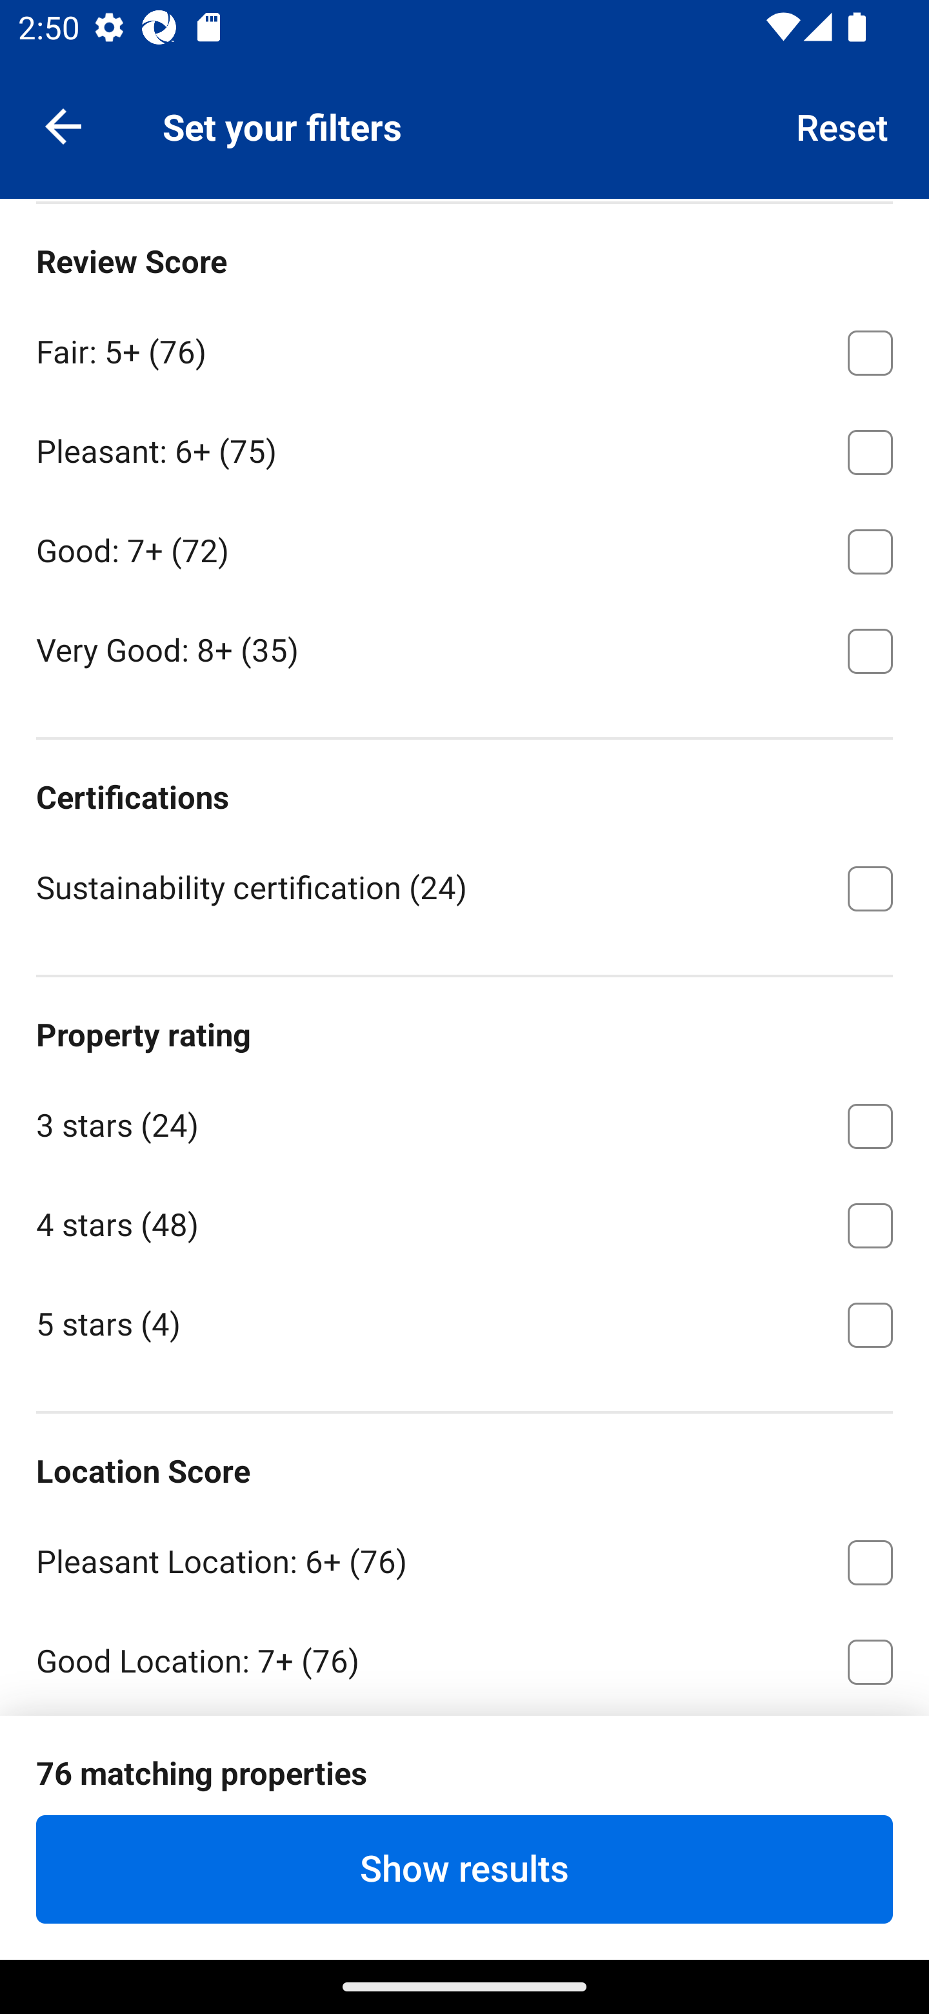 The image size is (929, 2014). Describe the element at coordinates (464, 886) in the screenshot. I see `Sustainability certification ⁦(24)` at that location.